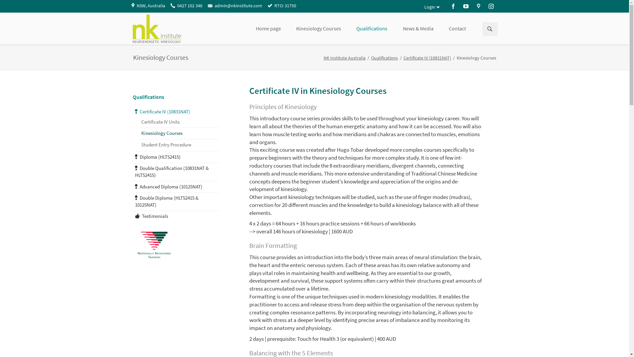 This screenshot has width=634, height=357. I want to click on 0427 102 346, so click(186, 6).